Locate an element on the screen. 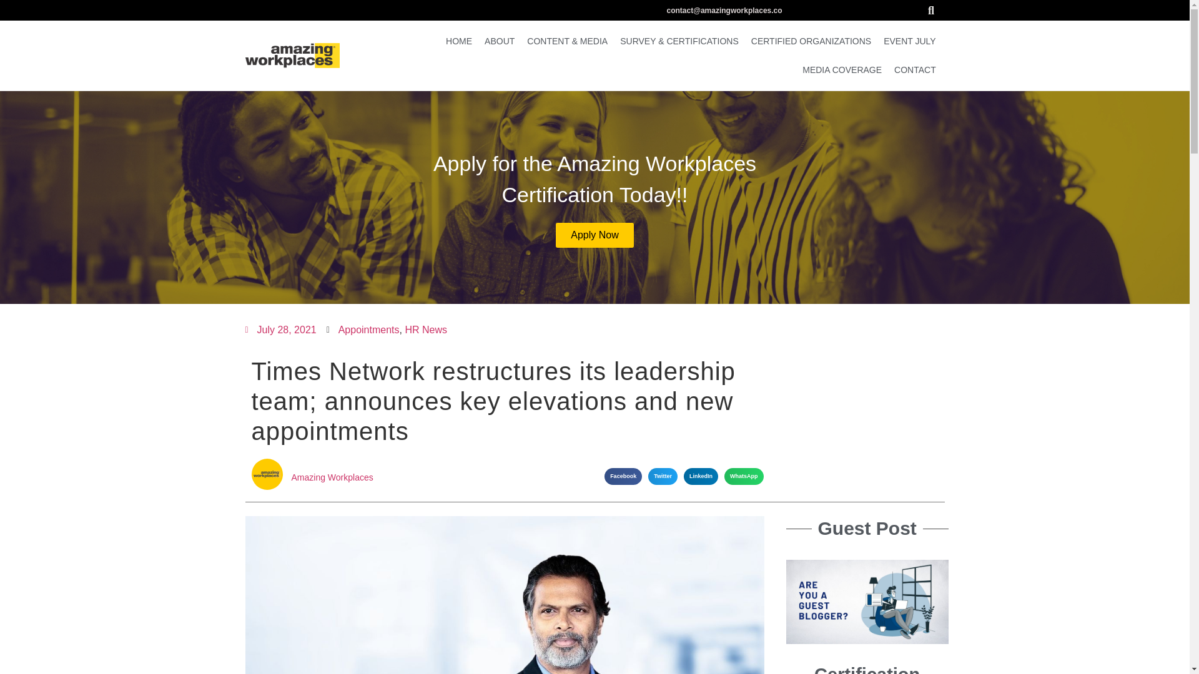 Image resolution: width=1199 pixels, height=674 pixels. MEDIA COVERAGE is located at coordinates (842, 70).